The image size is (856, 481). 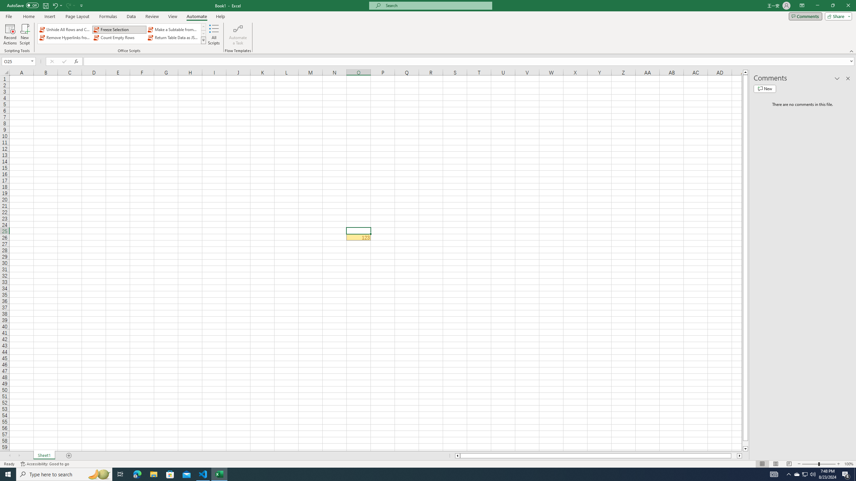 I want to click on Ribbon Display Options, so click(x=802, y=6).